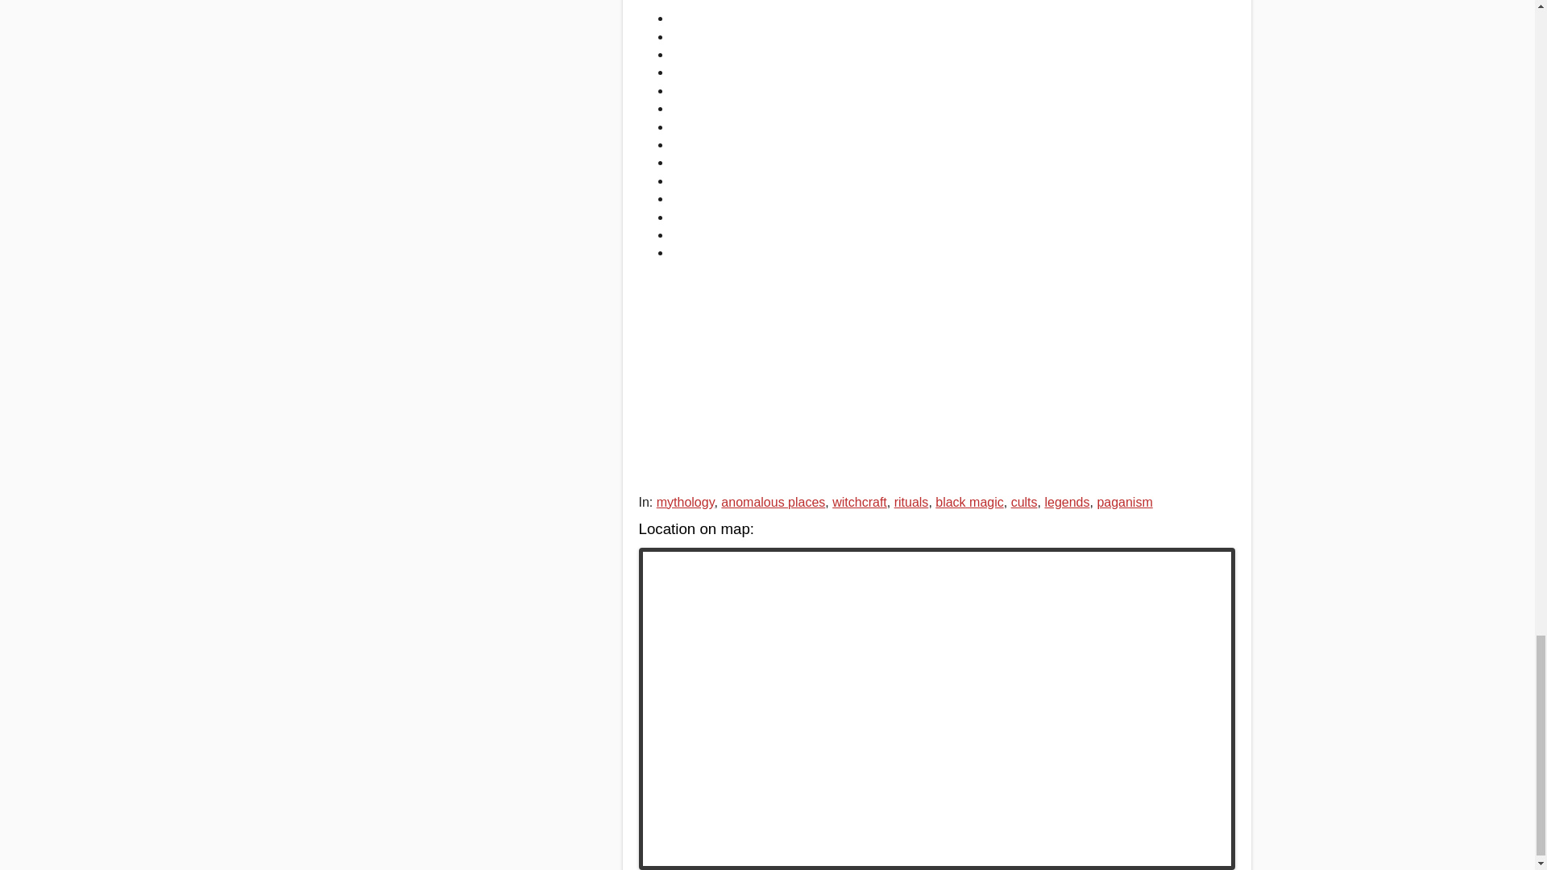  I want to click on rituals, so click(911, 501).